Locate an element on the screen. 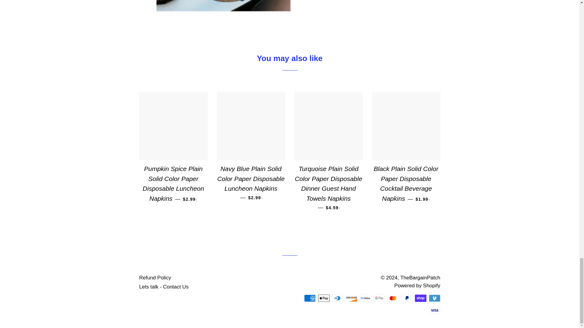 The width and height of the screenshot is (584, 328). PayPal is located at coordinates (406, 298).